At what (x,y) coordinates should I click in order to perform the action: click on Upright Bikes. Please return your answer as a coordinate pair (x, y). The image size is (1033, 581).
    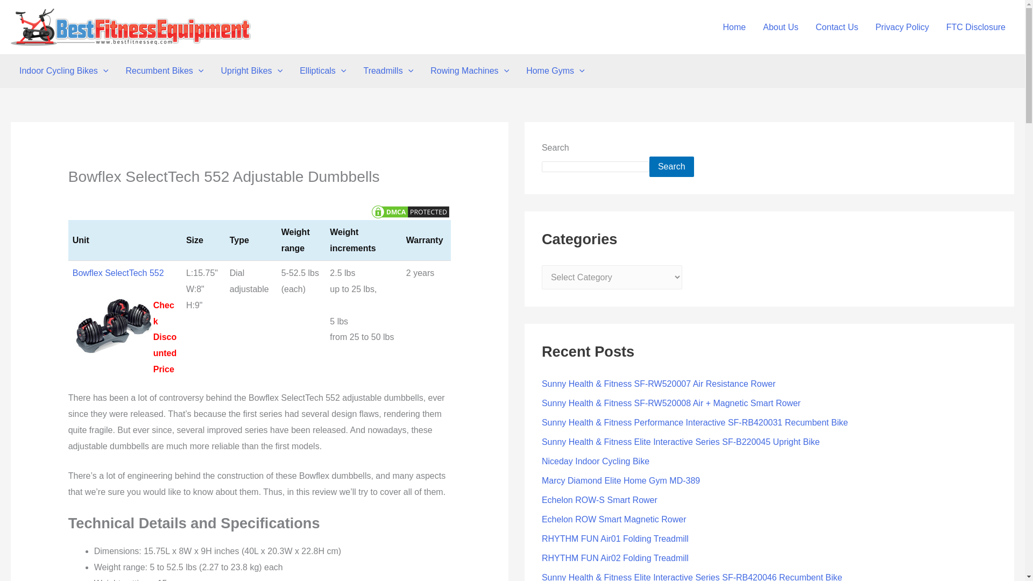
    Looking at the image, I should click on (251, 71).